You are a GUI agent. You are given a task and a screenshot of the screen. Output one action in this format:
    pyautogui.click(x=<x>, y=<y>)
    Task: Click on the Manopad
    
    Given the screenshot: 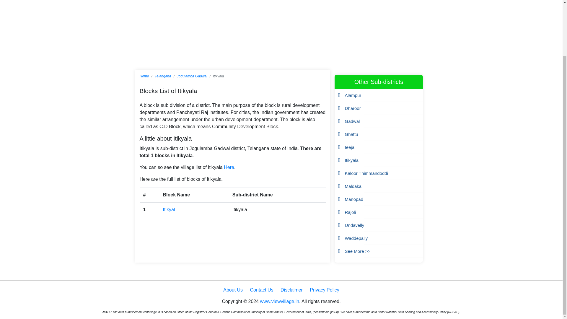 What is the action you would take?
    pyautogui.click(x=354, y=199)
    